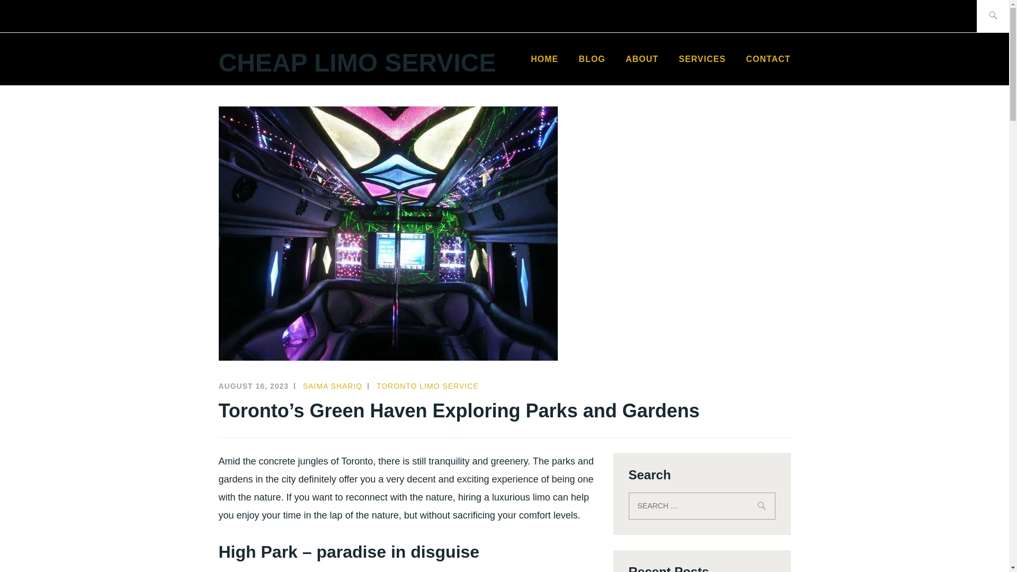  I want to click on SERVICES, so click(702, 59).